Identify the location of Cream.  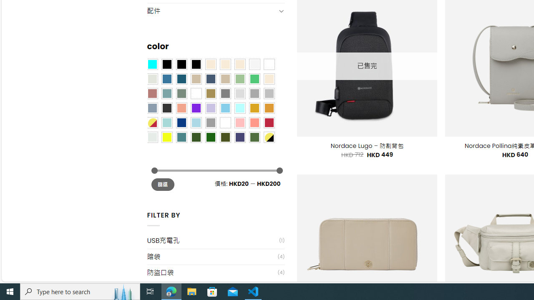
(239, 64).